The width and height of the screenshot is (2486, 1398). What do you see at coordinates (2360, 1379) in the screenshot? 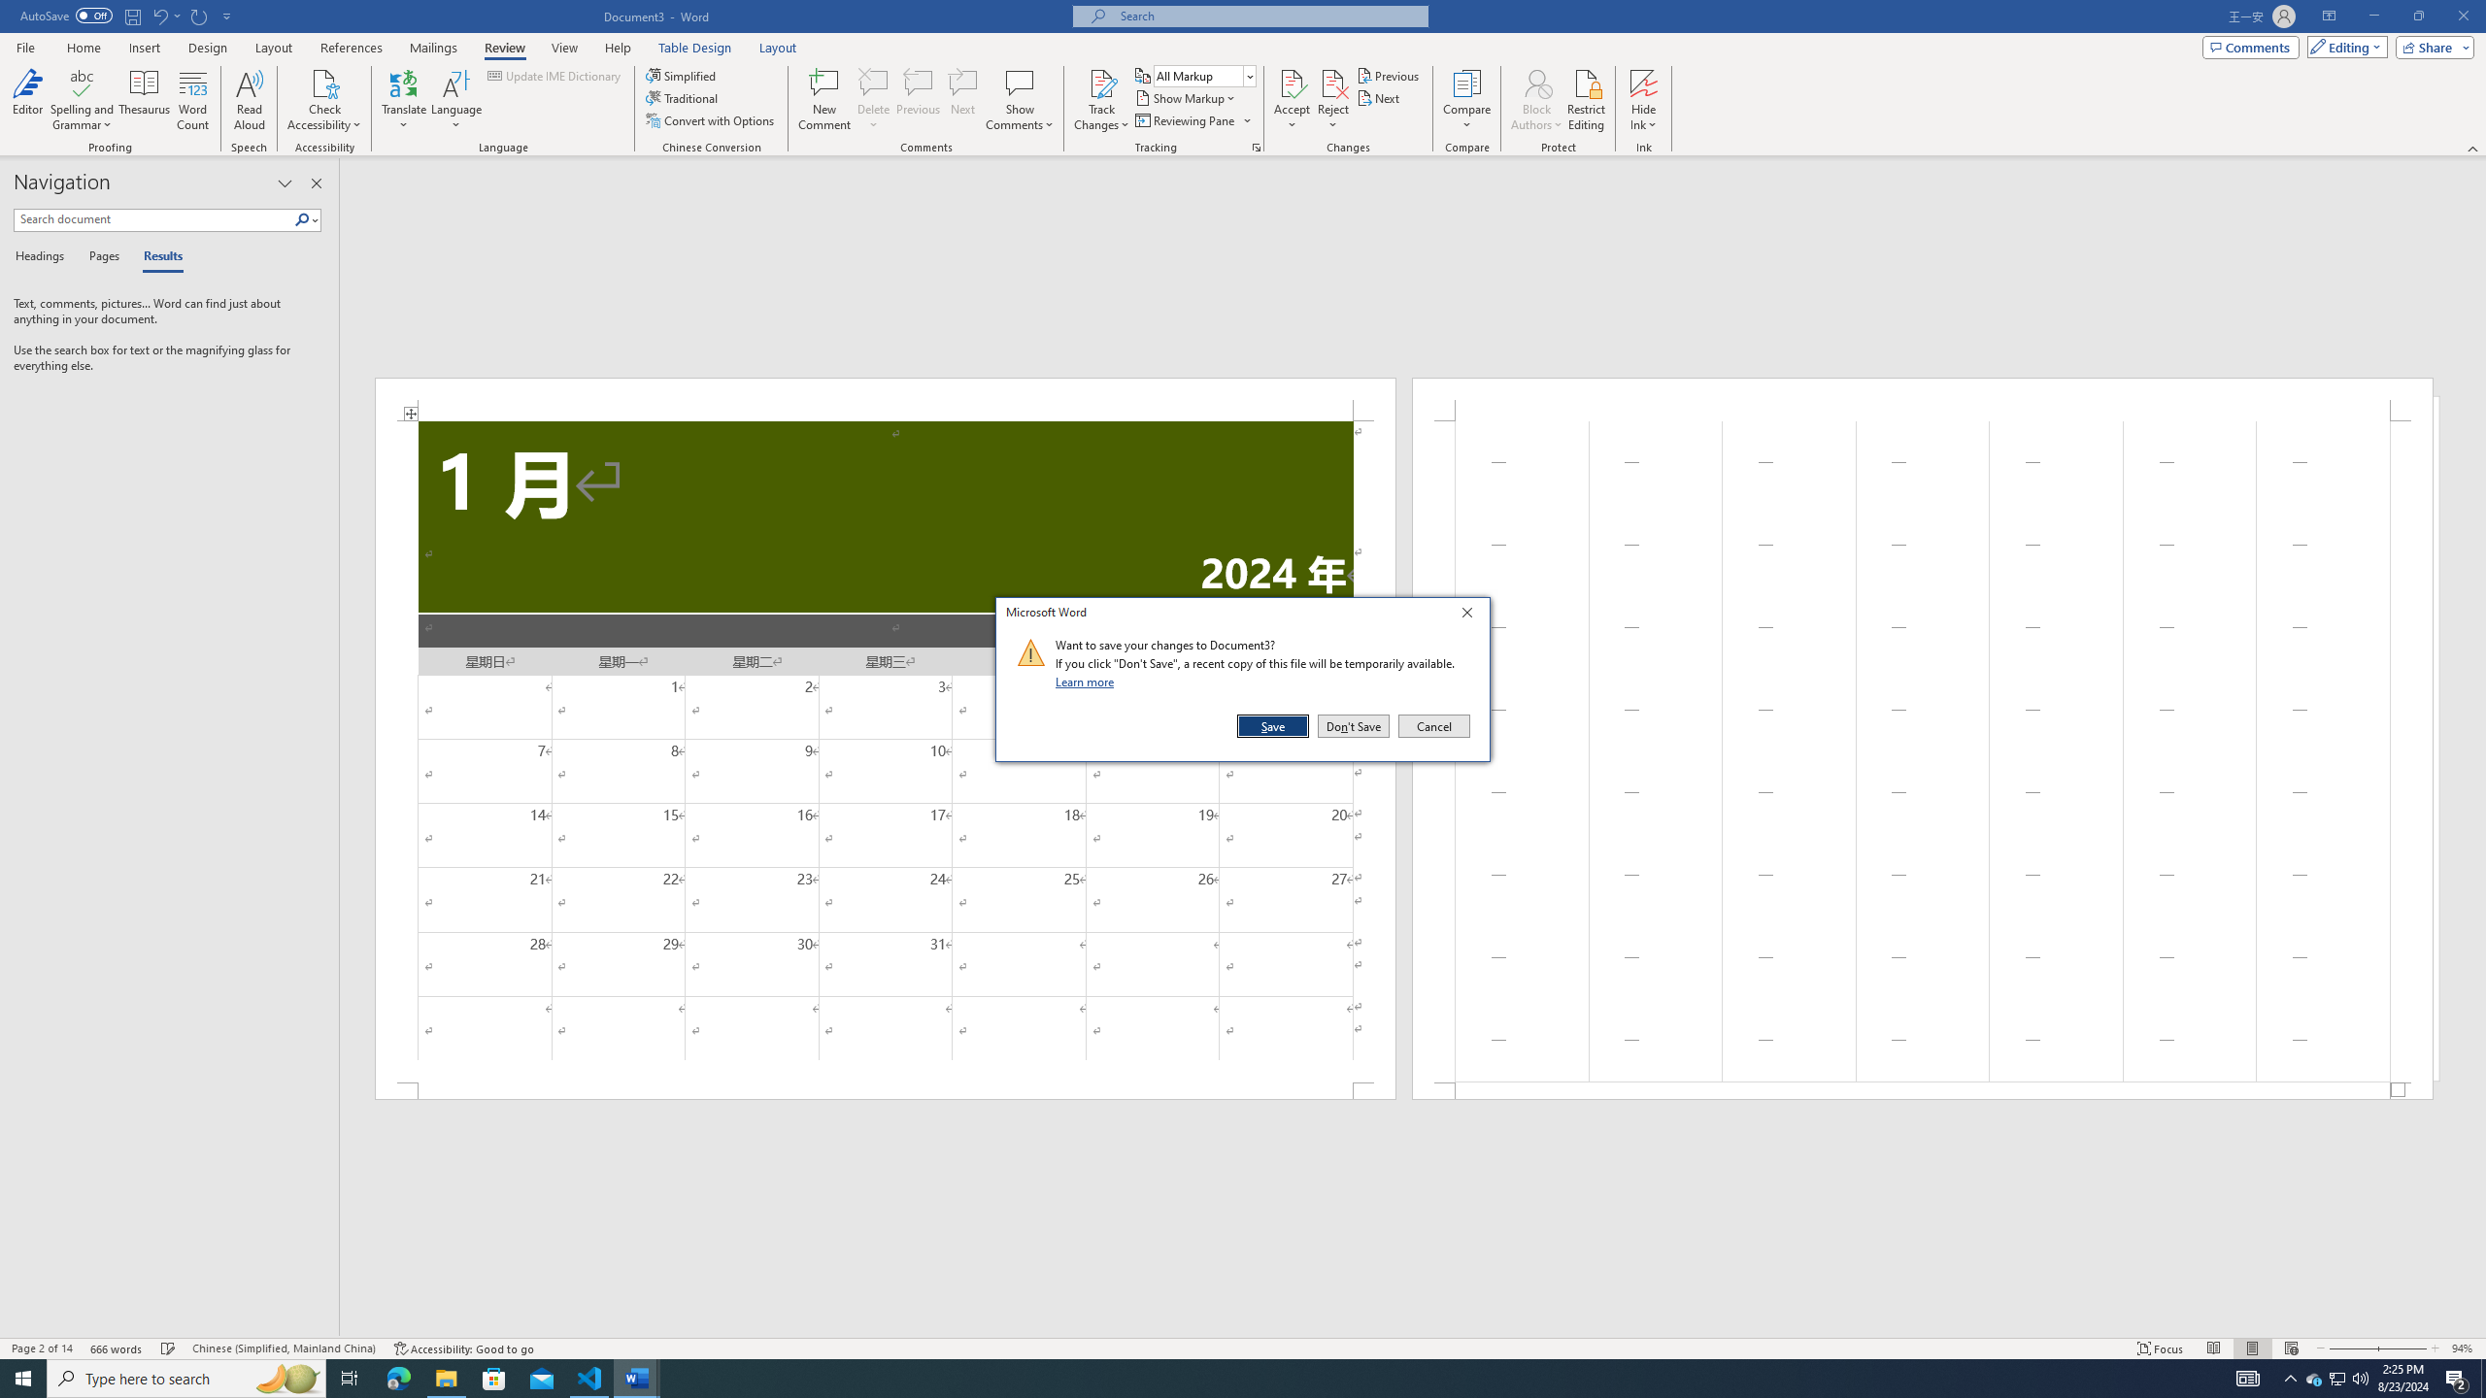
I see `Q2790: 100%` at bounding box center [2360, 1379].